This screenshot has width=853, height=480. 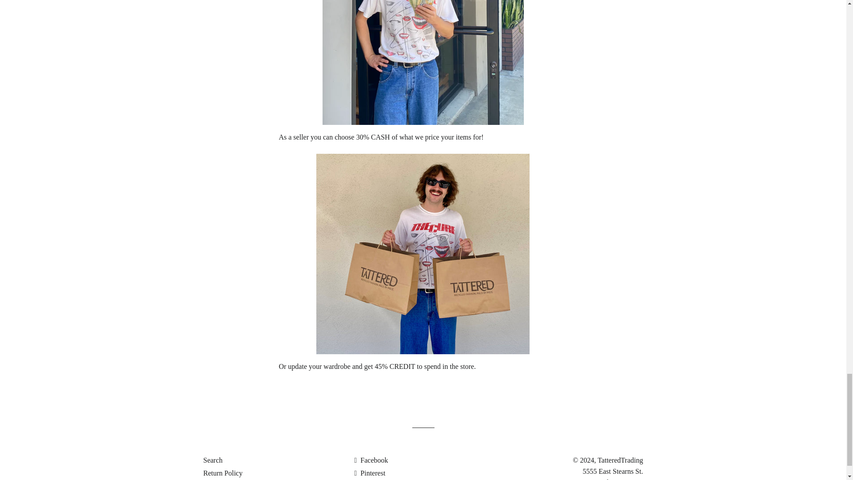 What do you see at coordinates (223, 473) in the screenshot?
I see `Return Policy` at bounding box center [223, 473].